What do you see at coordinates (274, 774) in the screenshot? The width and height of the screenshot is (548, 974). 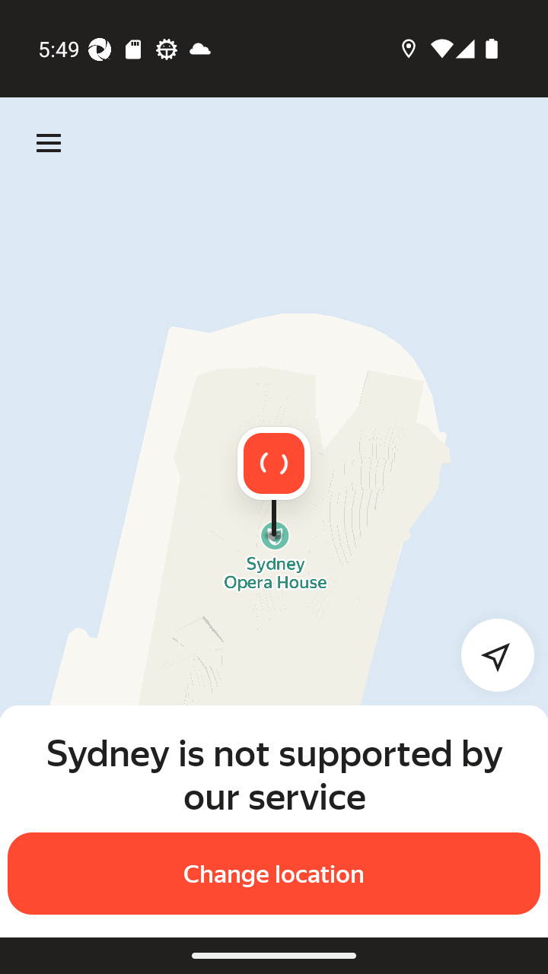 I see `Sydney is not supported by our service` at bounding box center [274, 774].